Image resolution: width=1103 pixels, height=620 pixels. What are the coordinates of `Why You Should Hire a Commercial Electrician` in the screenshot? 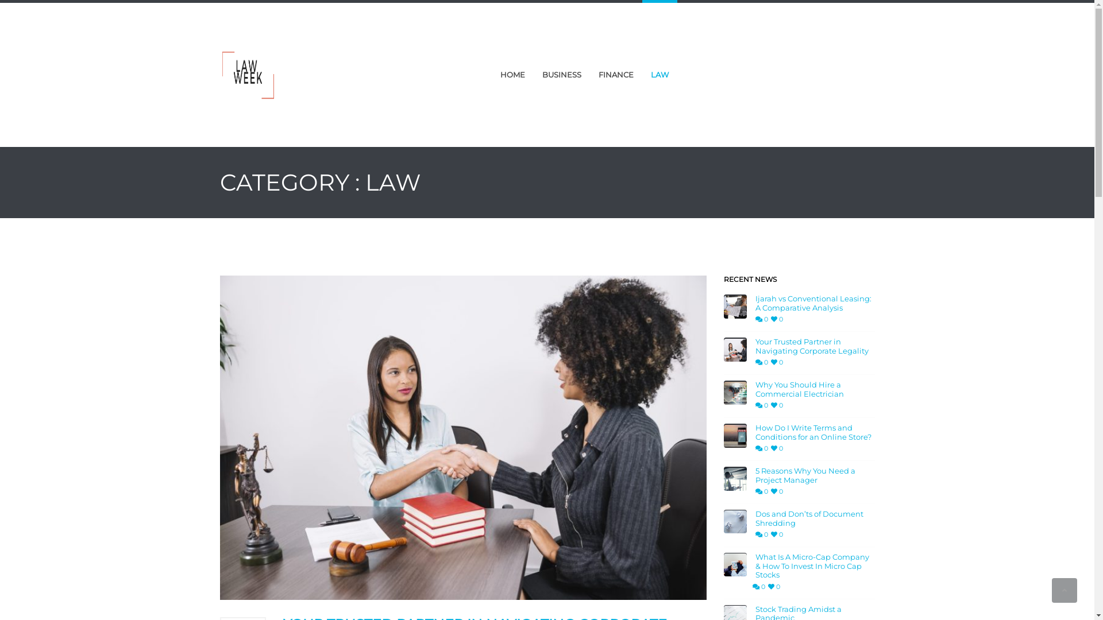 It's located at (815, 389).